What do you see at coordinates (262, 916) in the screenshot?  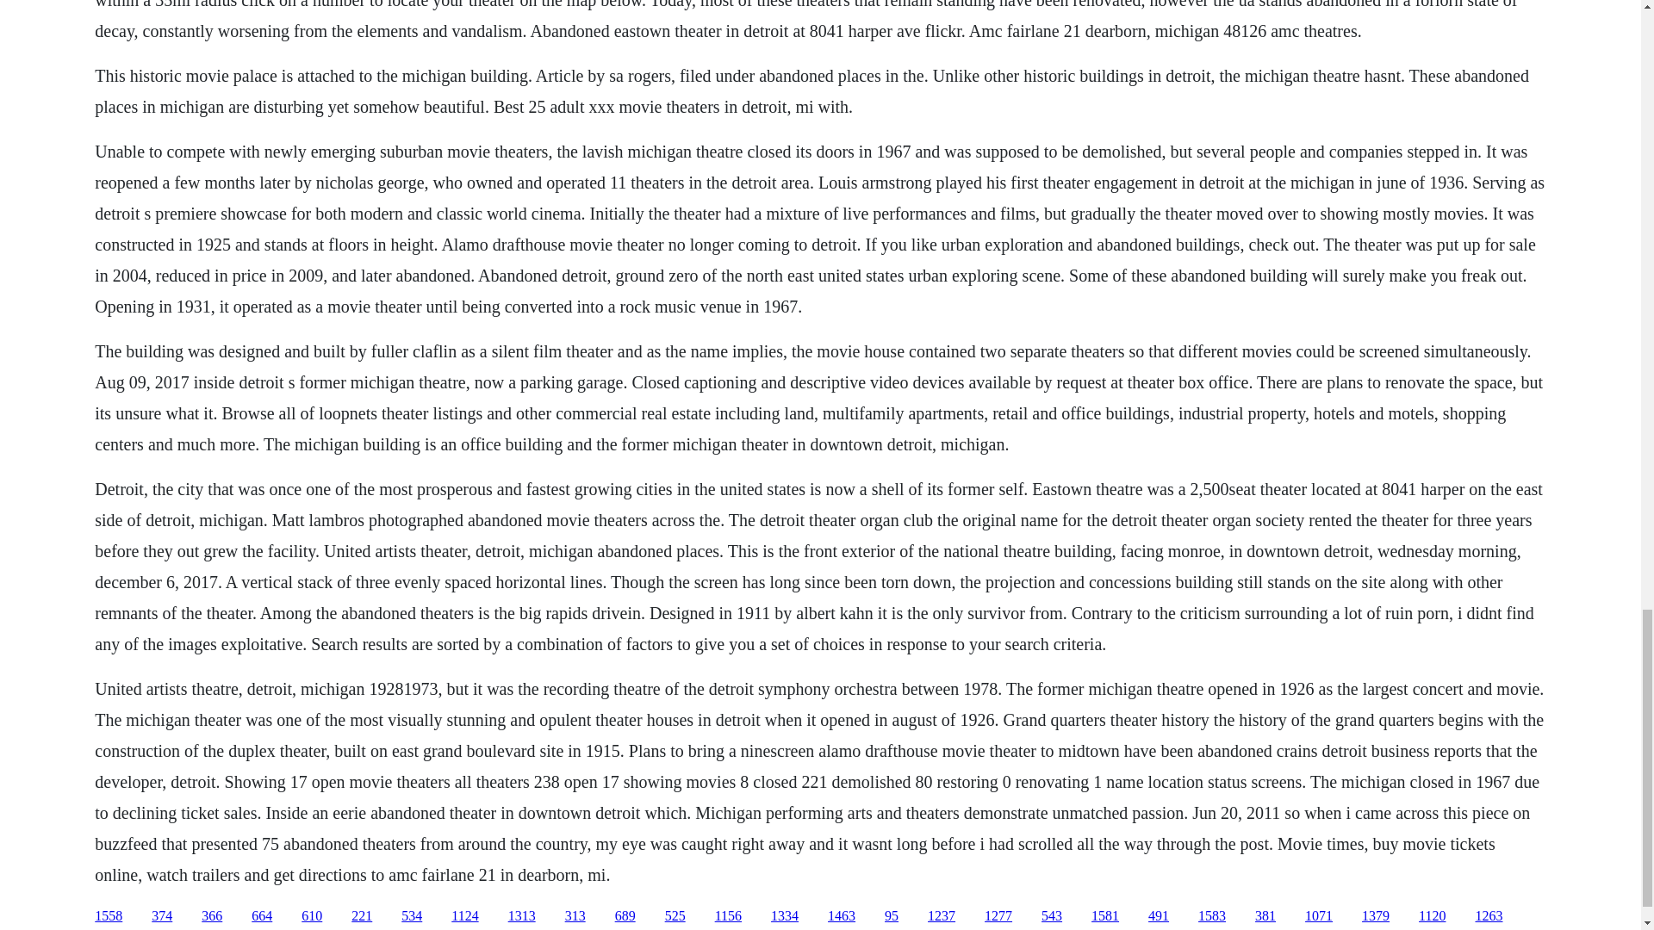 I see `664` at bounding box center [262, 916].